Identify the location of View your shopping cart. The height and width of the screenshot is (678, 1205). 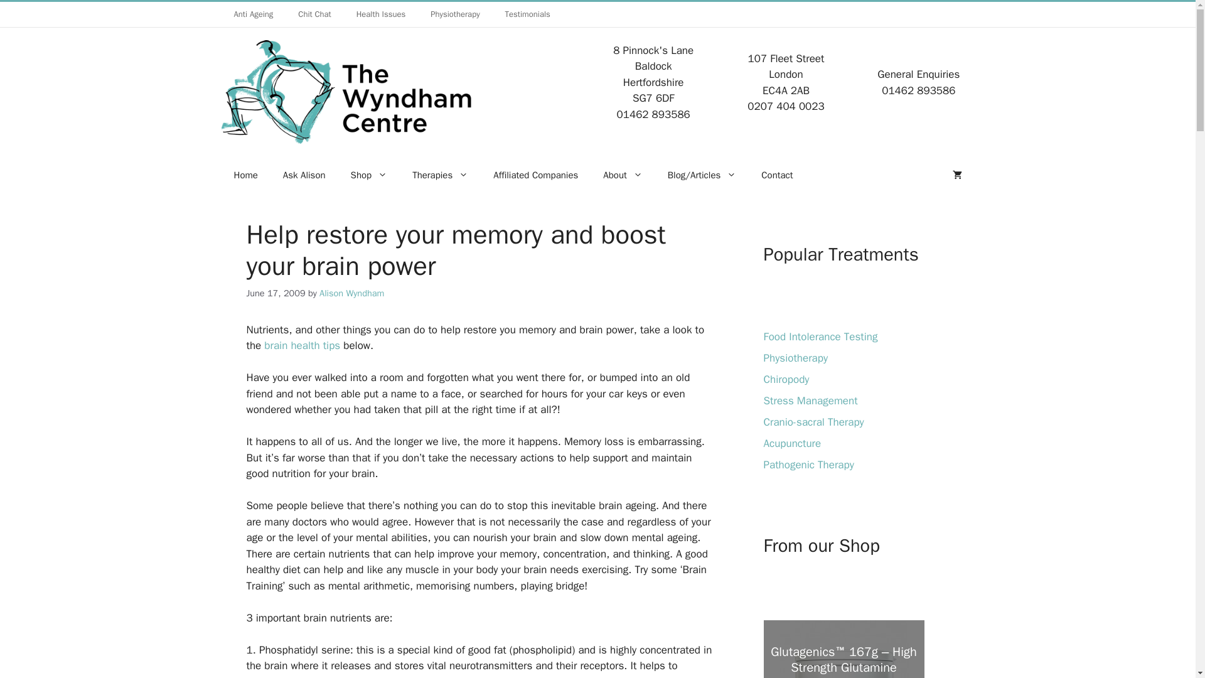
(957, 175).